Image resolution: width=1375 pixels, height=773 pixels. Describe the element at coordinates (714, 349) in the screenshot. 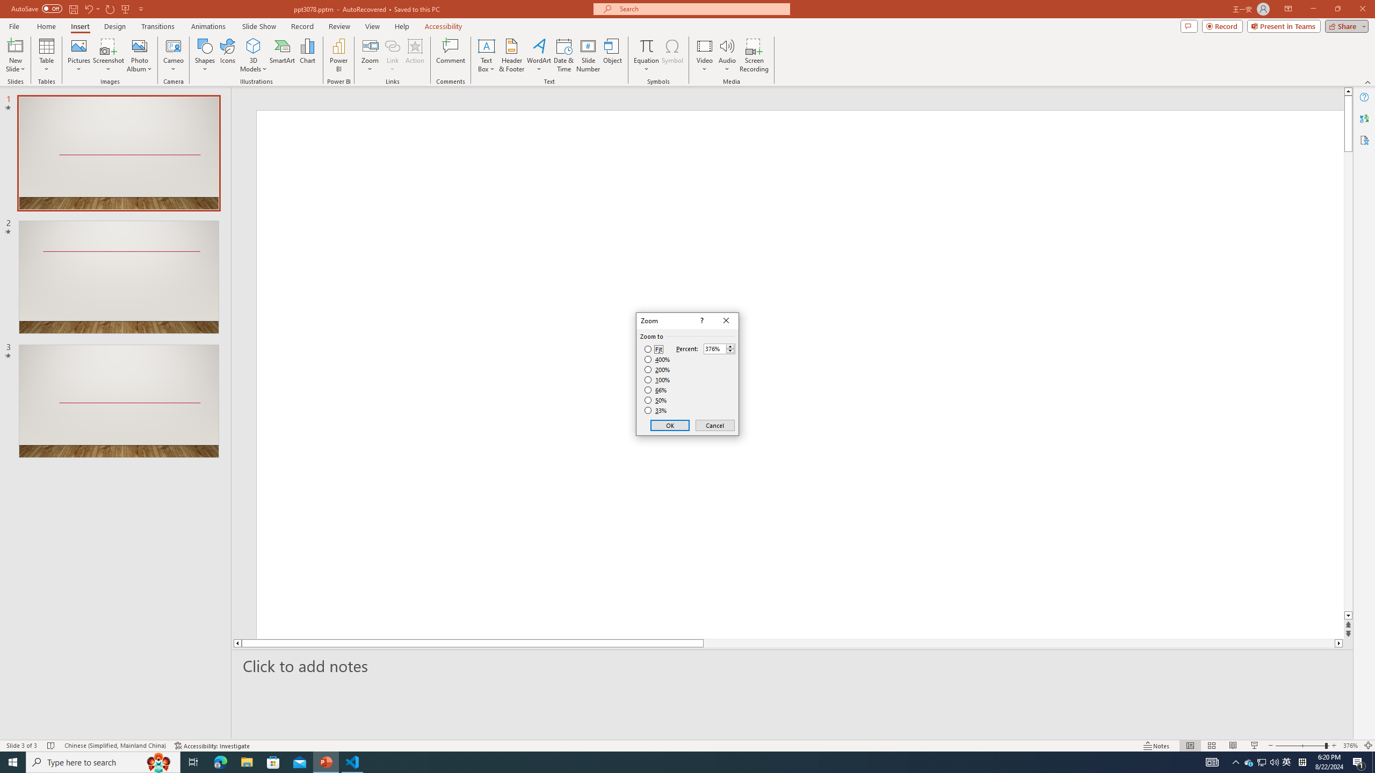

I see `Percent` at that location.